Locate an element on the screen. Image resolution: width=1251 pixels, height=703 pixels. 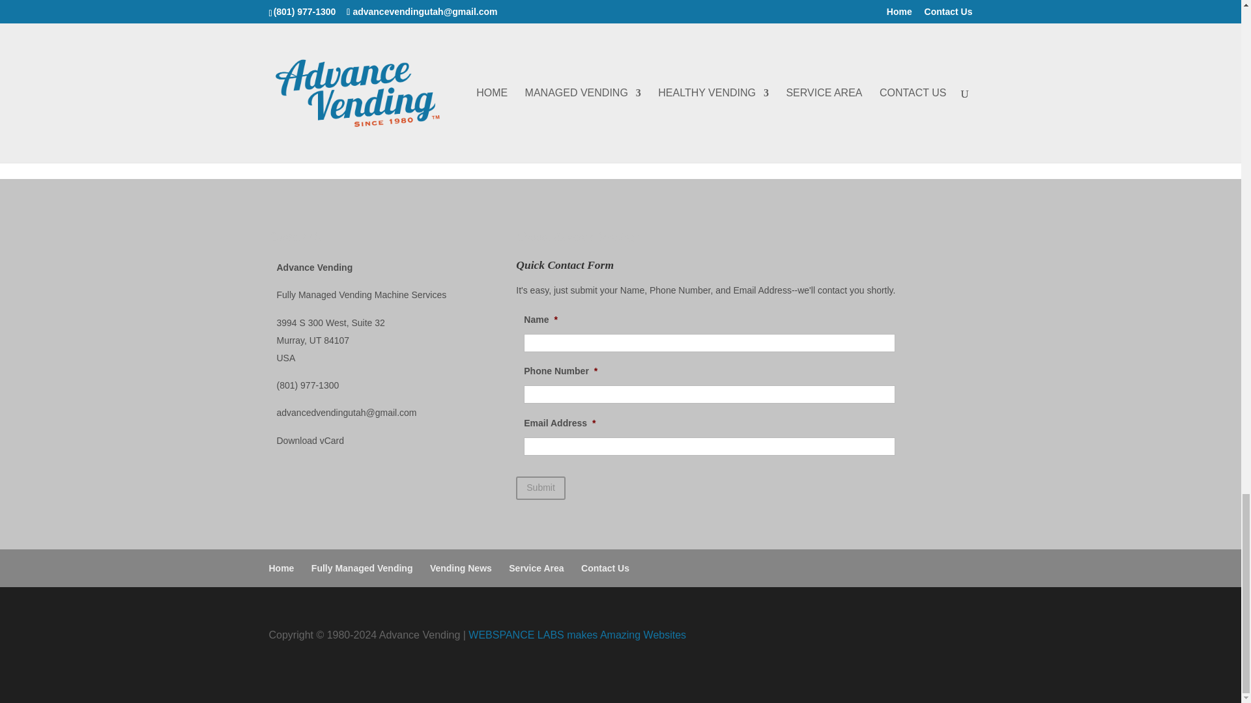
Submit is located at coordinates (540, 488).